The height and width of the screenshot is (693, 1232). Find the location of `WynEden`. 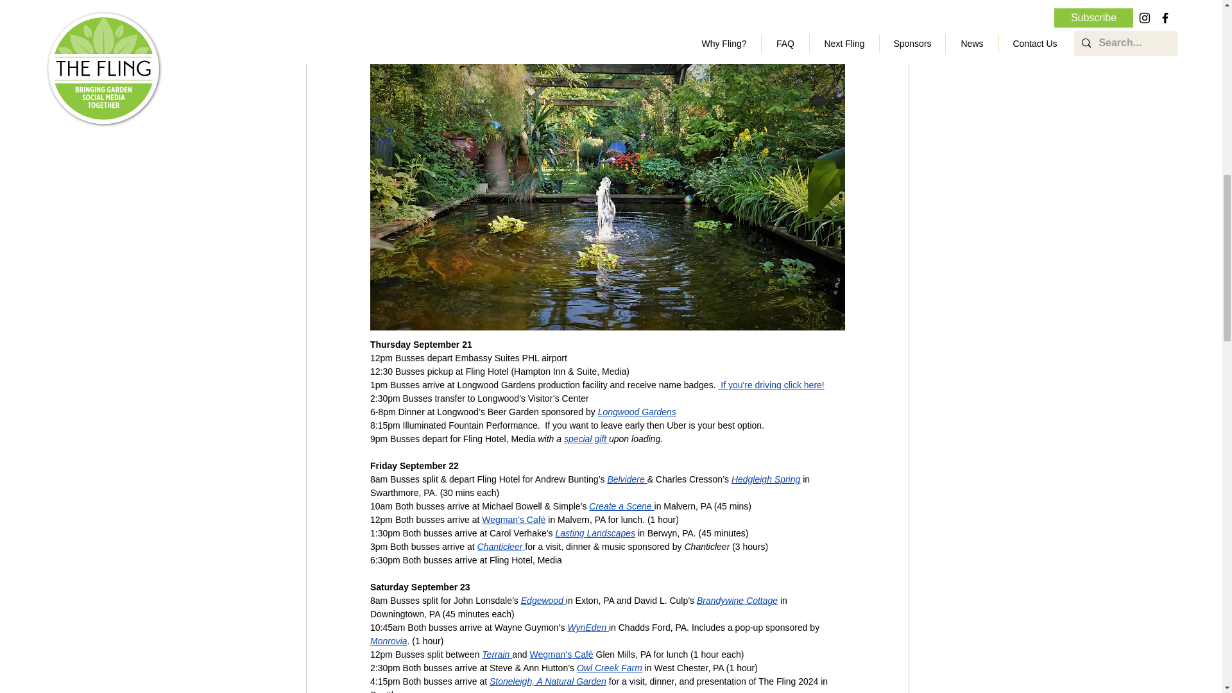

WynEden is located at coordinates (586, 628).